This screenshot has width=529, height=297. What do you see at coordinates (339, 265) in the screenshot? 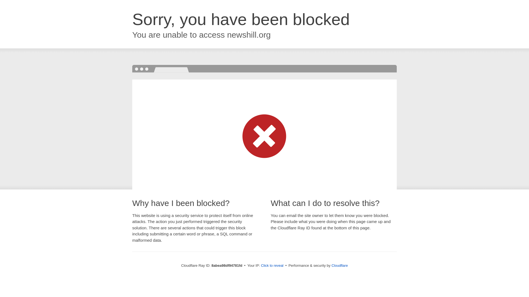
I see `Cloudflare` at bounding box center [339, 265].